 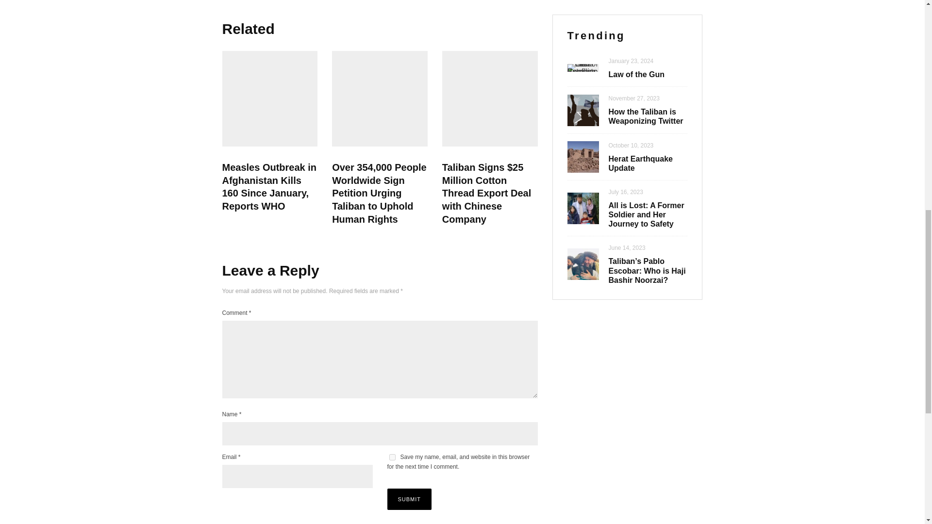 I want to click on yes, so click(x=392, y=457).